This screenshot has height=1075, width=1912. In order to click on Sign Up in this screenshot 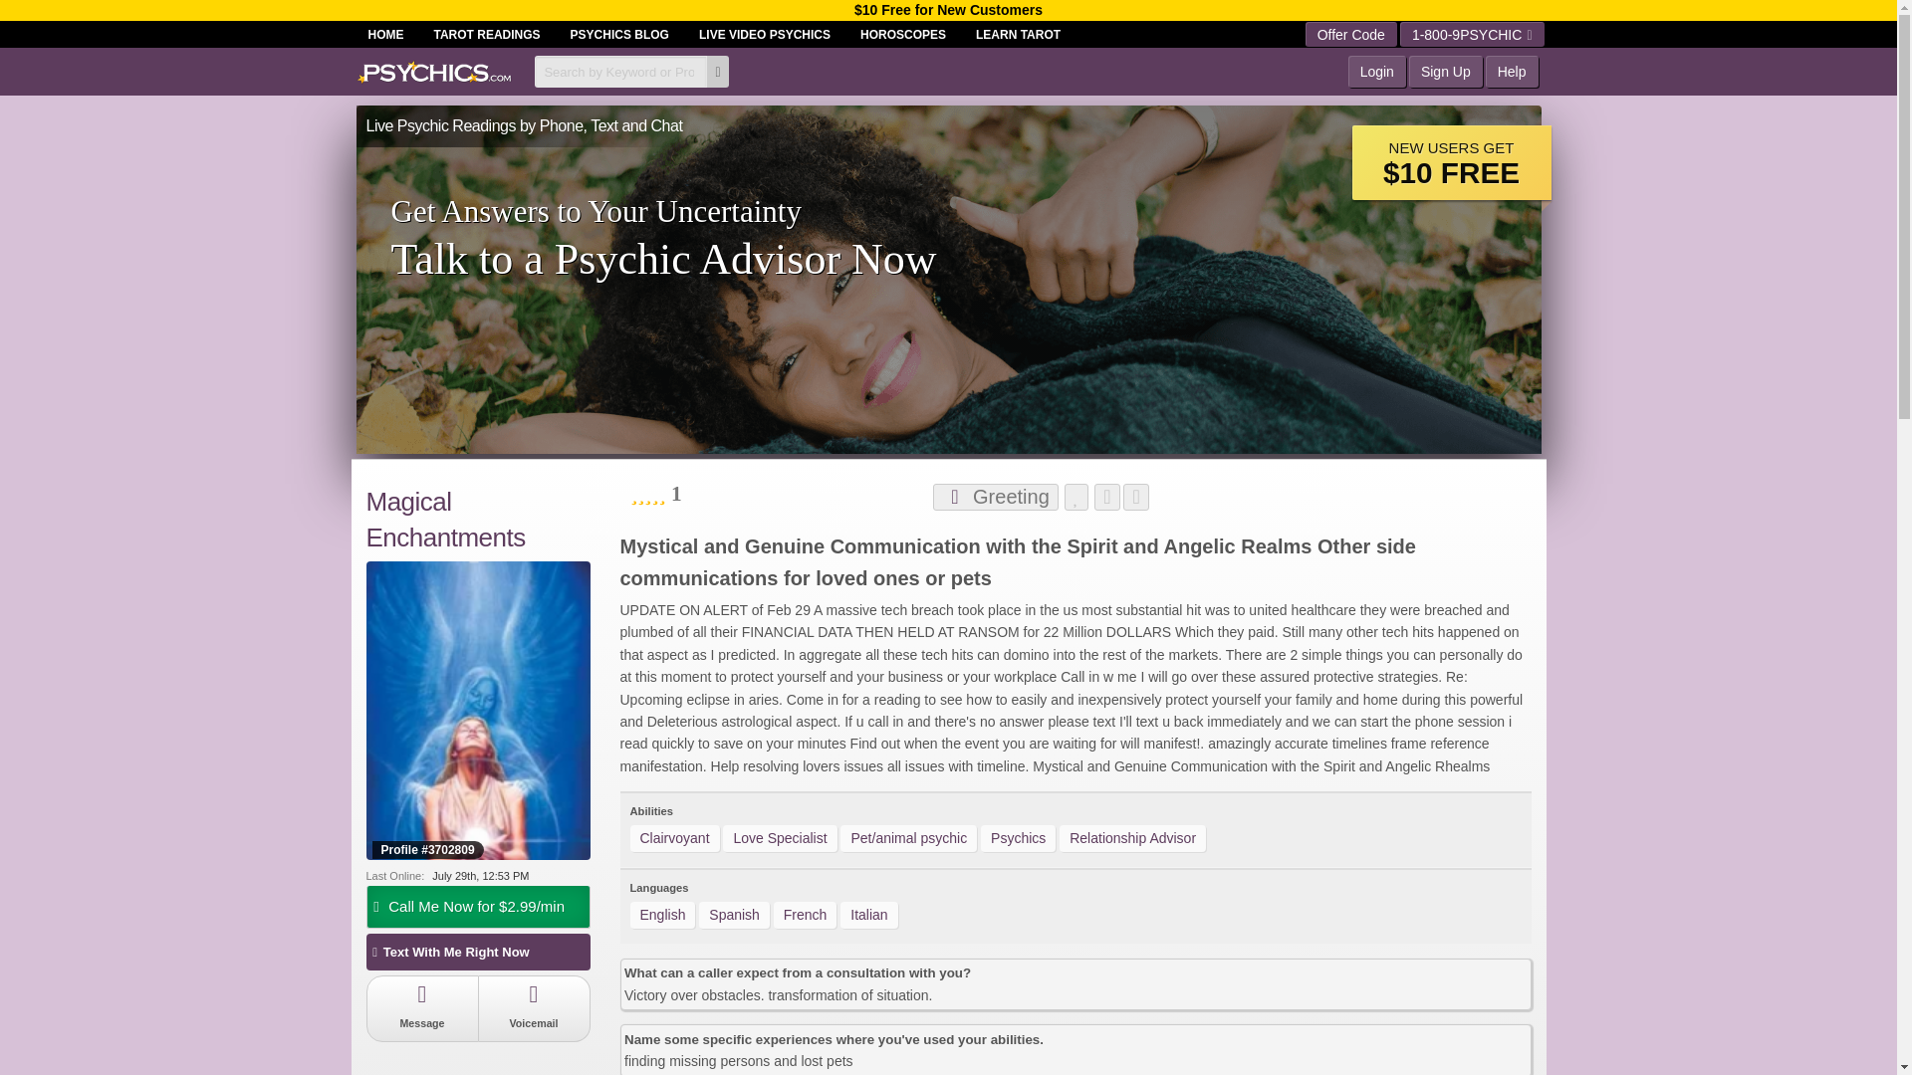, I will do `click(1446, 72)`.